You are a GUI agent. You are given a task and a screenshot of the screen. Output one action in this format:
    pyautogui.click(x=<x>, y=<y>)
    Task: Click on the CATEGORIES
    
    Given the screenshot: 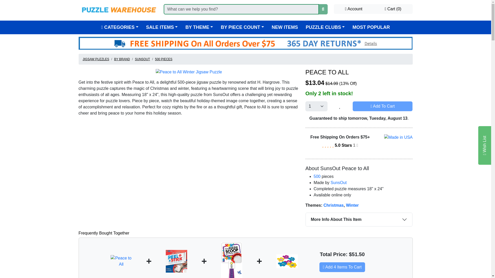 What is the action you would take?
    pyautogui.click(x=120, y=27)
    